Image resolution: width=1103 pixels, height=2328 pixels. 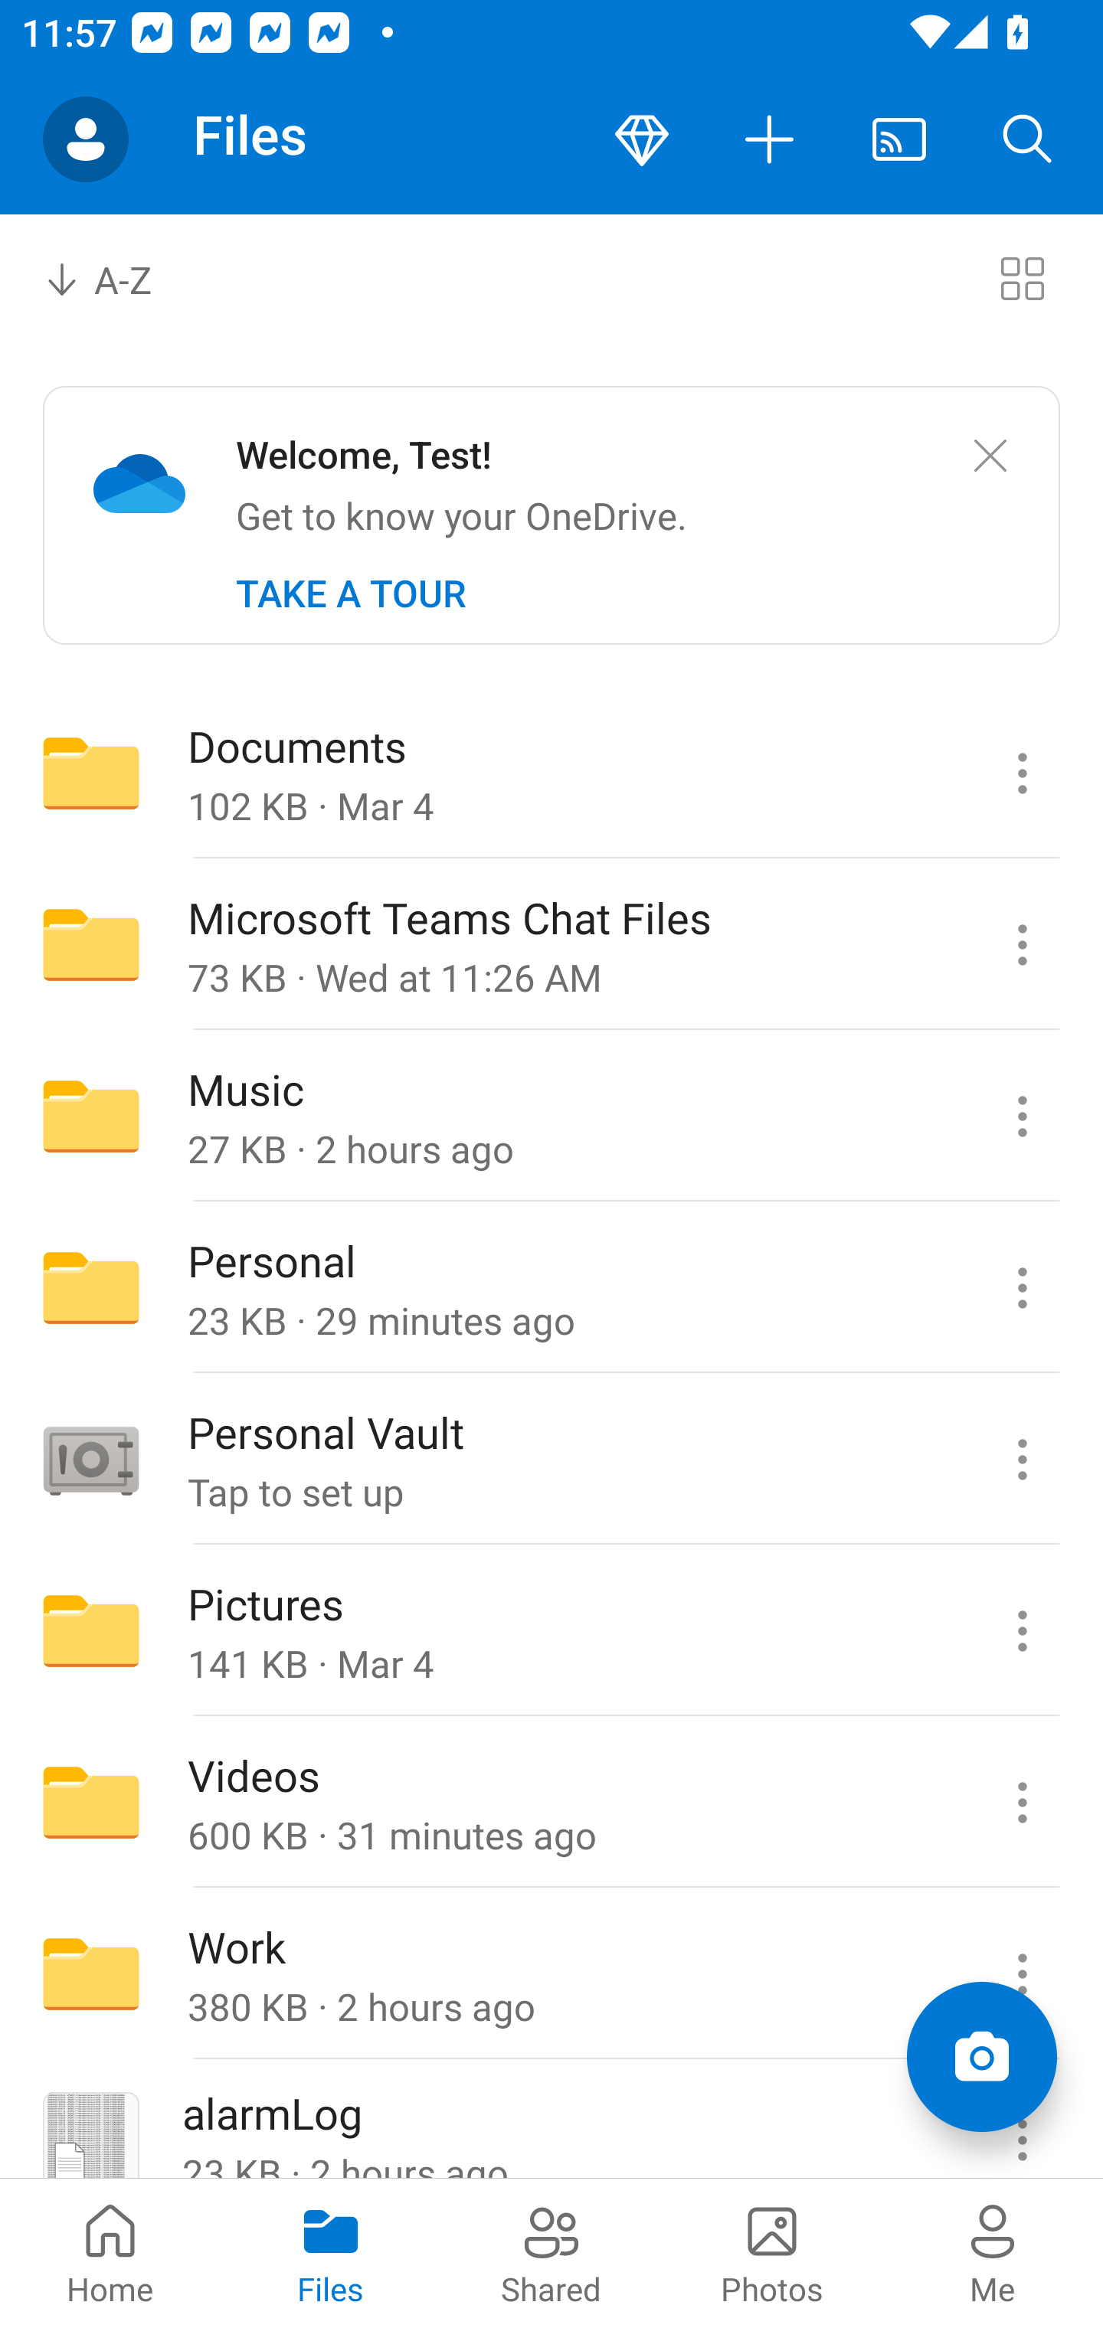 I want to click on Folder Music 27 KB · 2 hours ago Music commands, so click(x=551, y=1116).